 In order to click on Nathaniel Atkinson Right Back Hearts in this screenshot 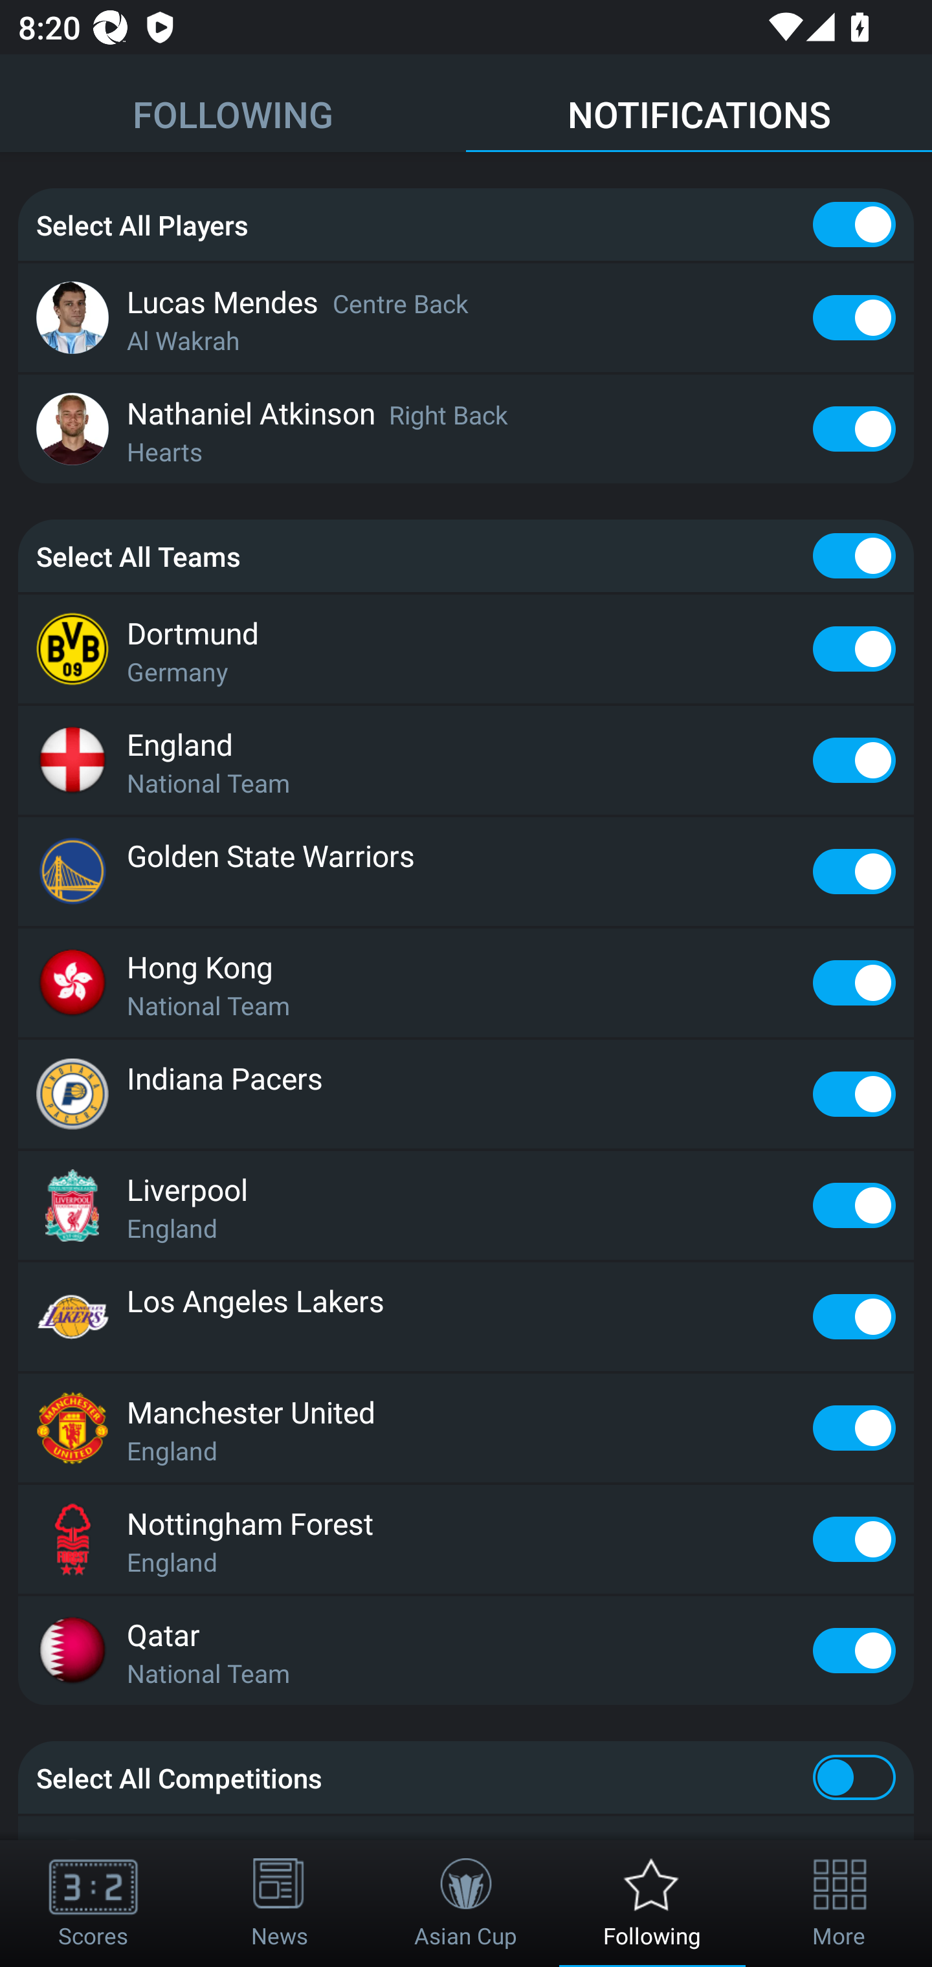, I will do `click(466, 428)`.